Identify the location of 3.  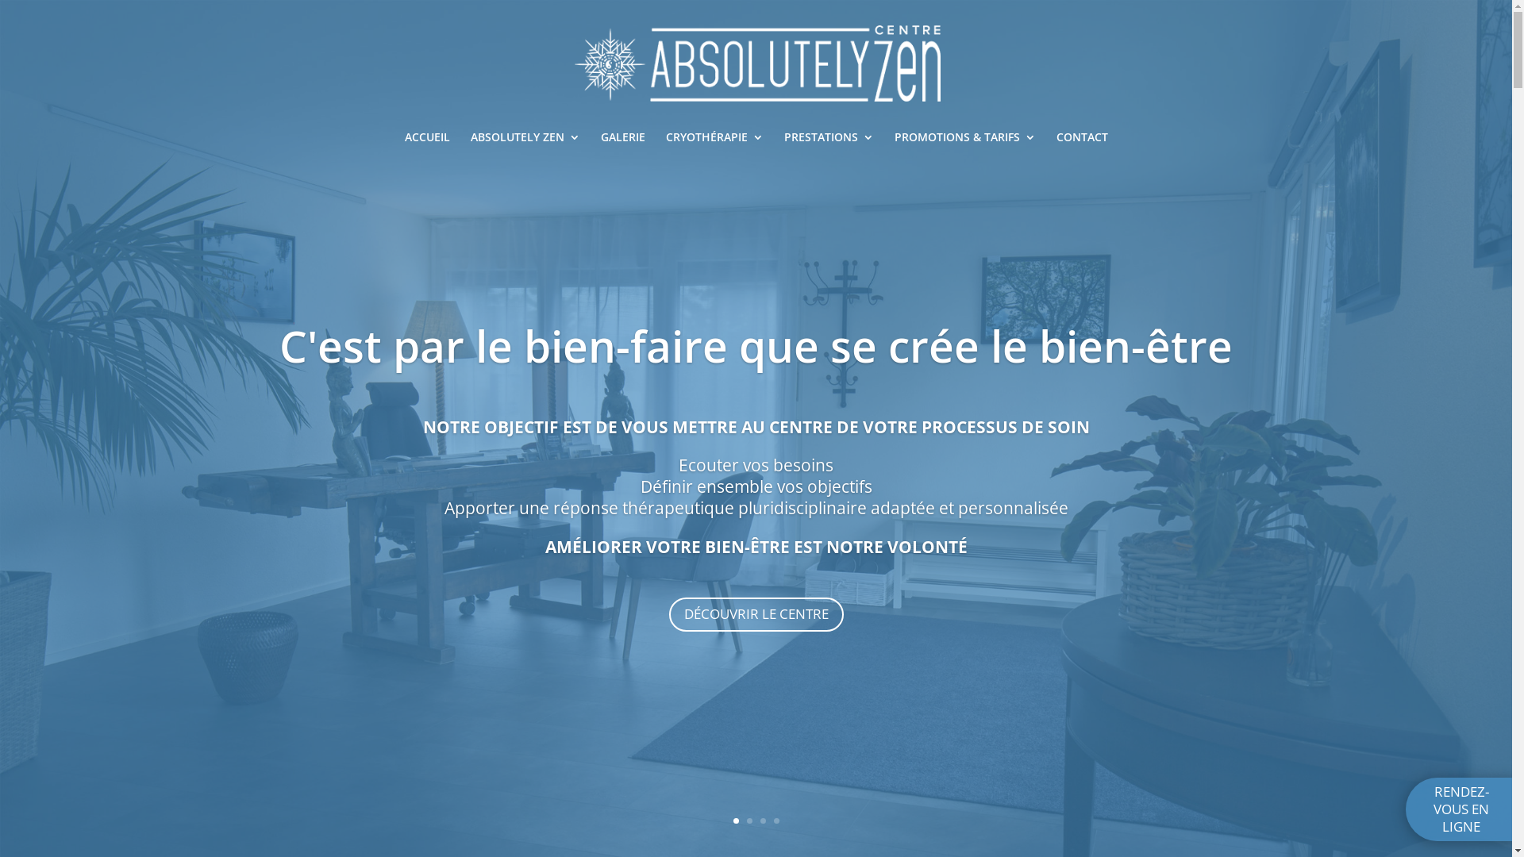
(763, 820).